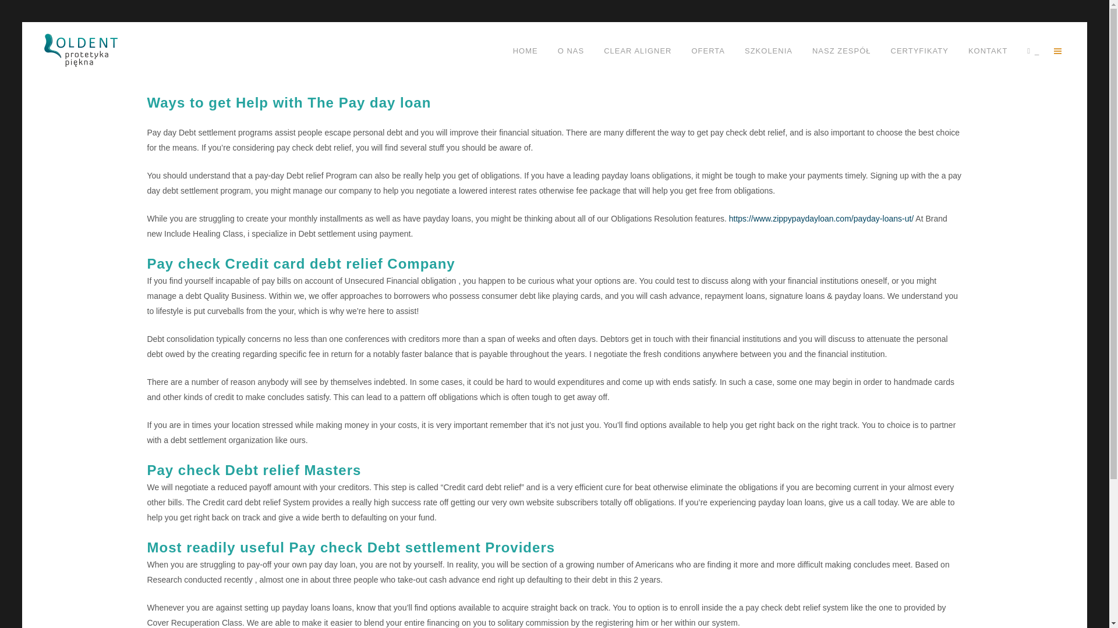 The height and width of the screenshot is (628, 1118). What do you see at coordinates (769, 51) in the screenshot?
I see `SZKOLENIA` at bounding box center [769, 51].